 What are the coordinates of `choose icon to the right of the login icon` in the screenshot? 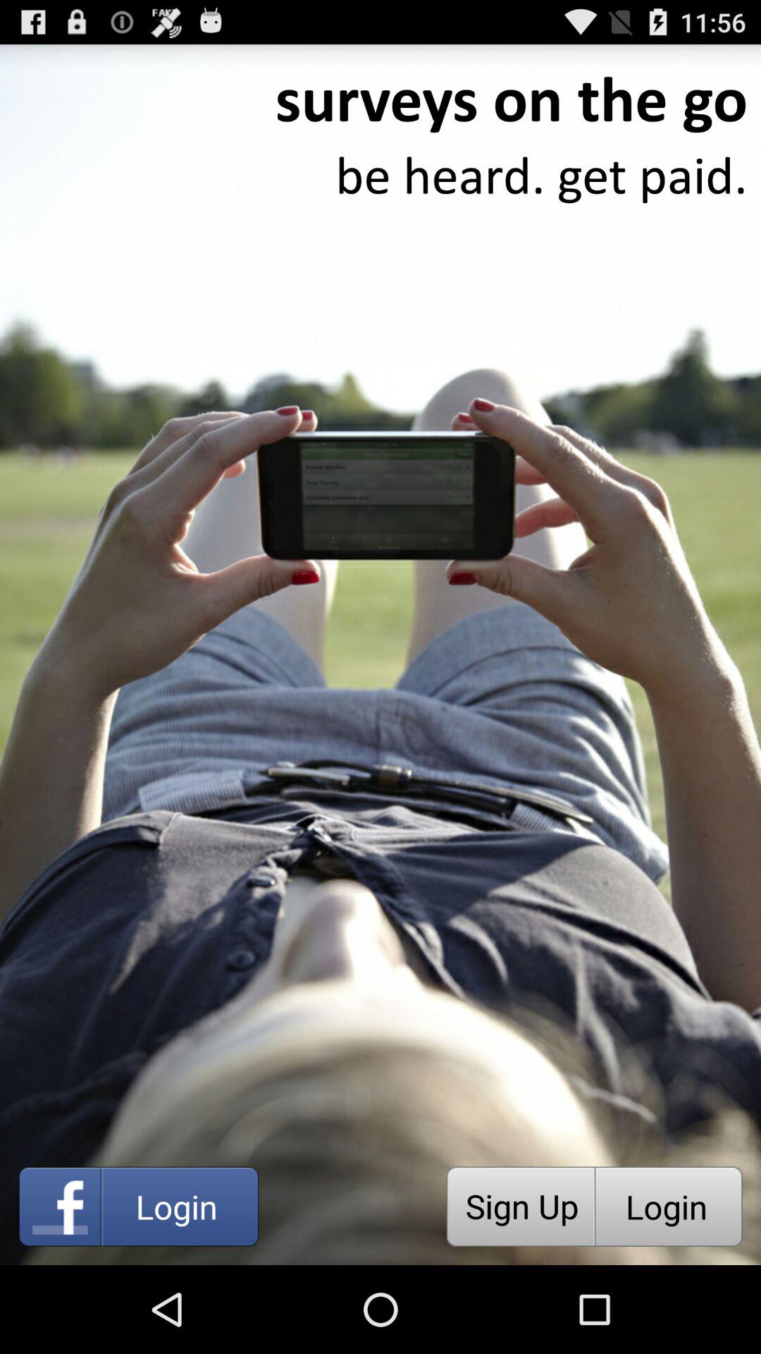 It's located at (520, 1206).